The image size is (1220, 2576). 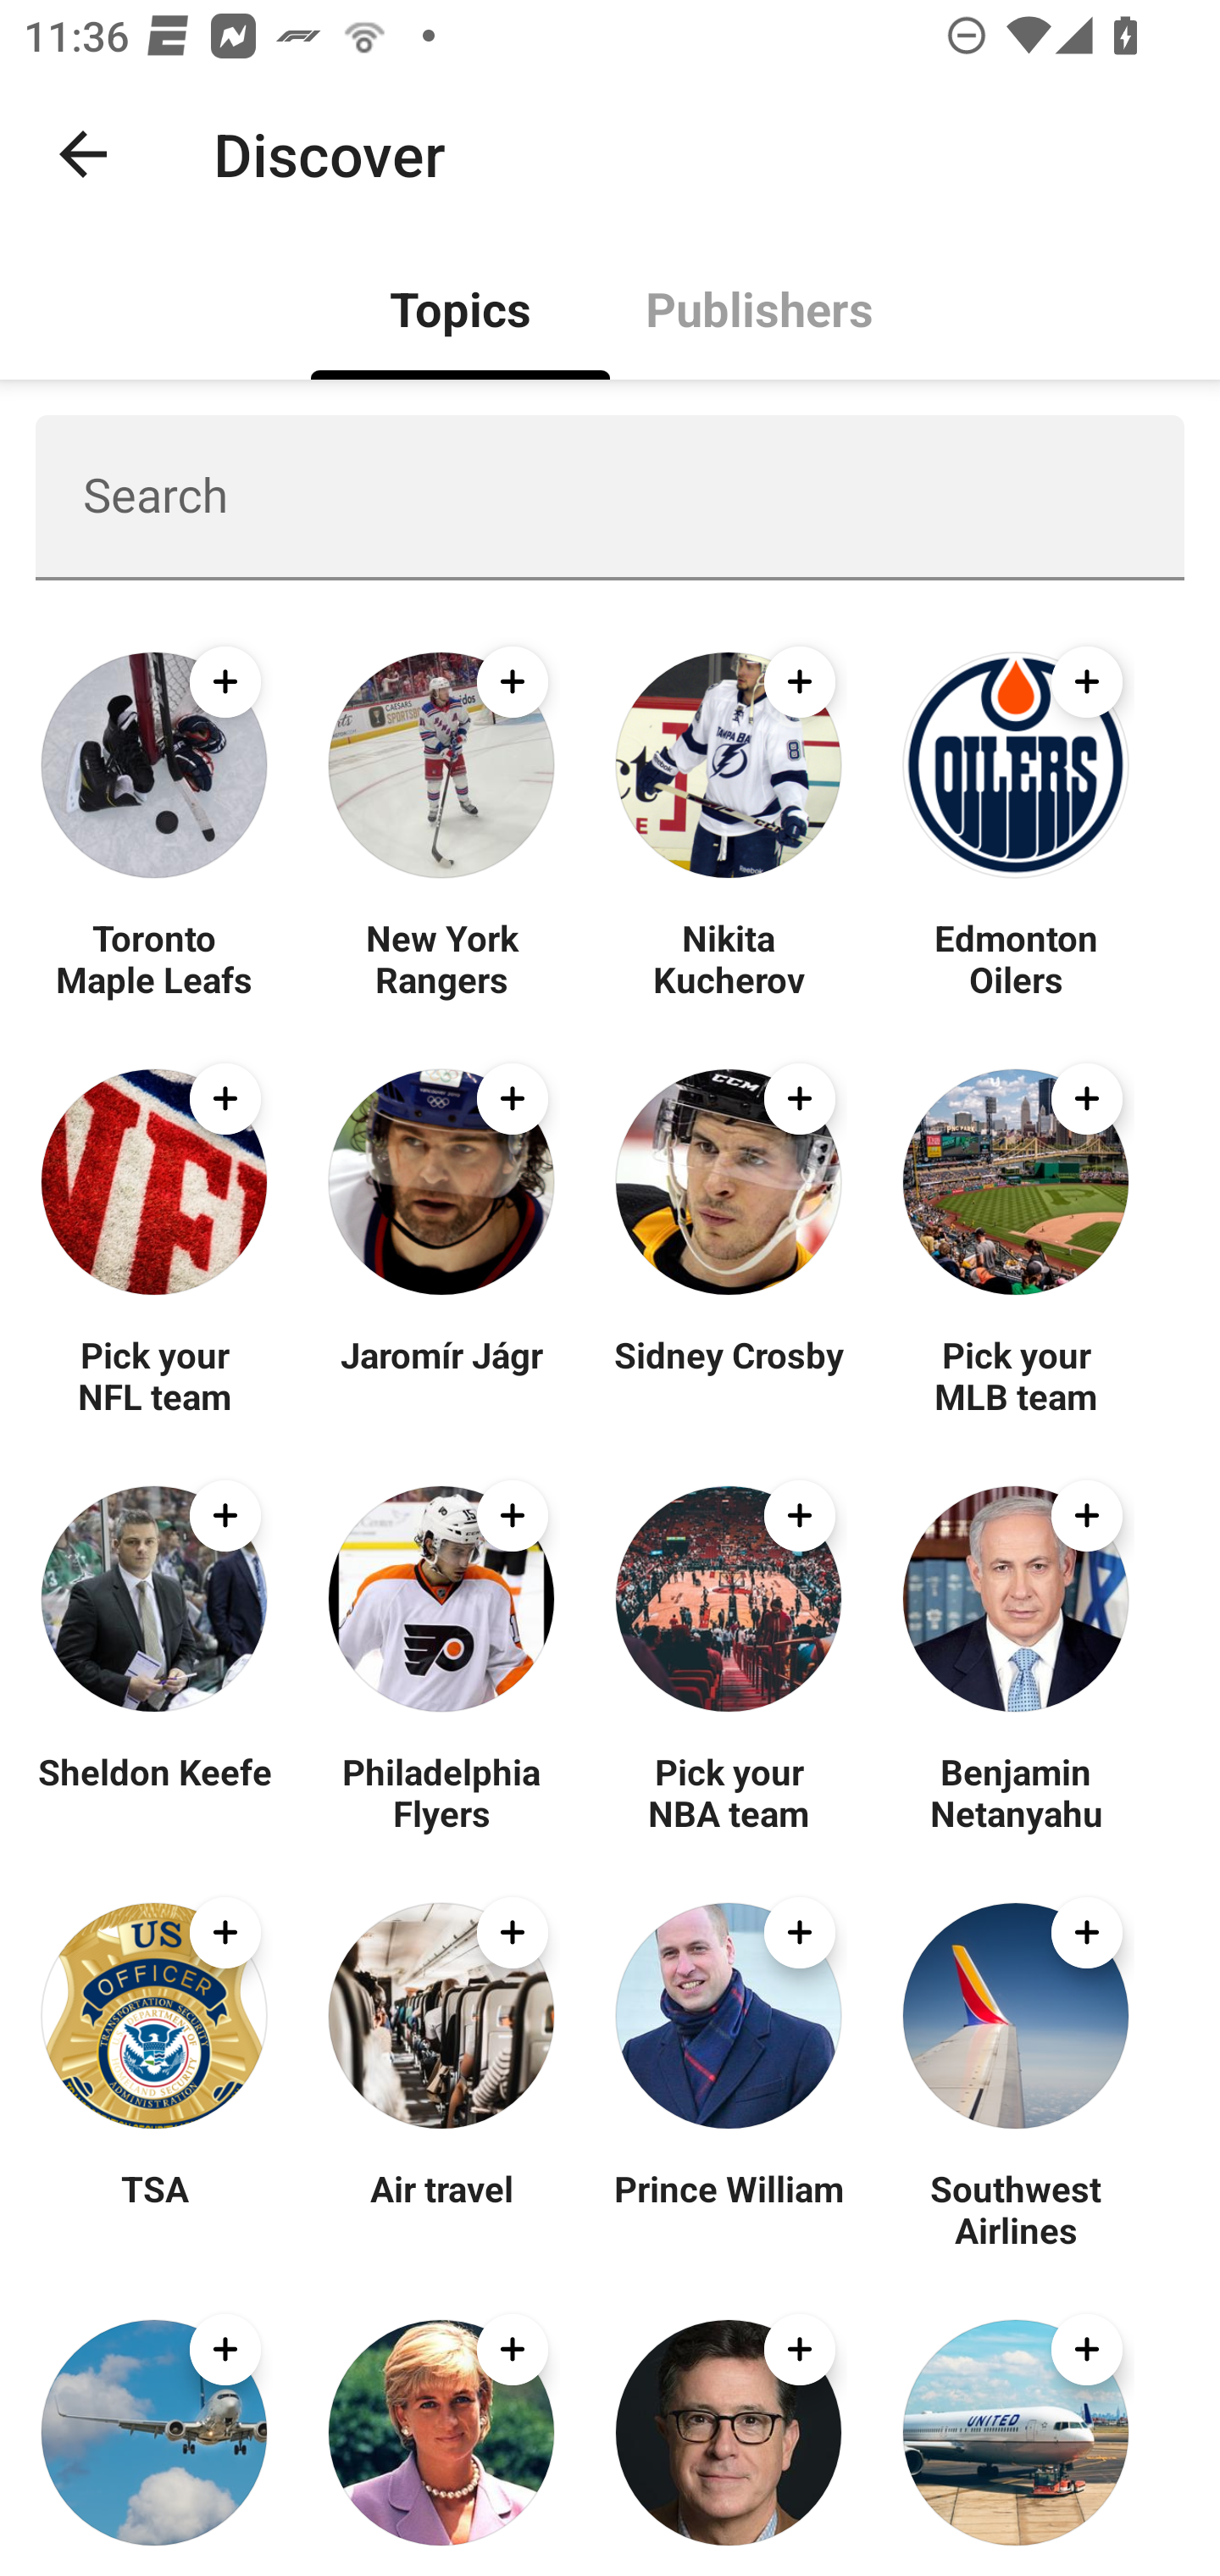 I want to click on Southwest Airlines, so click(x=1015, y=2208).